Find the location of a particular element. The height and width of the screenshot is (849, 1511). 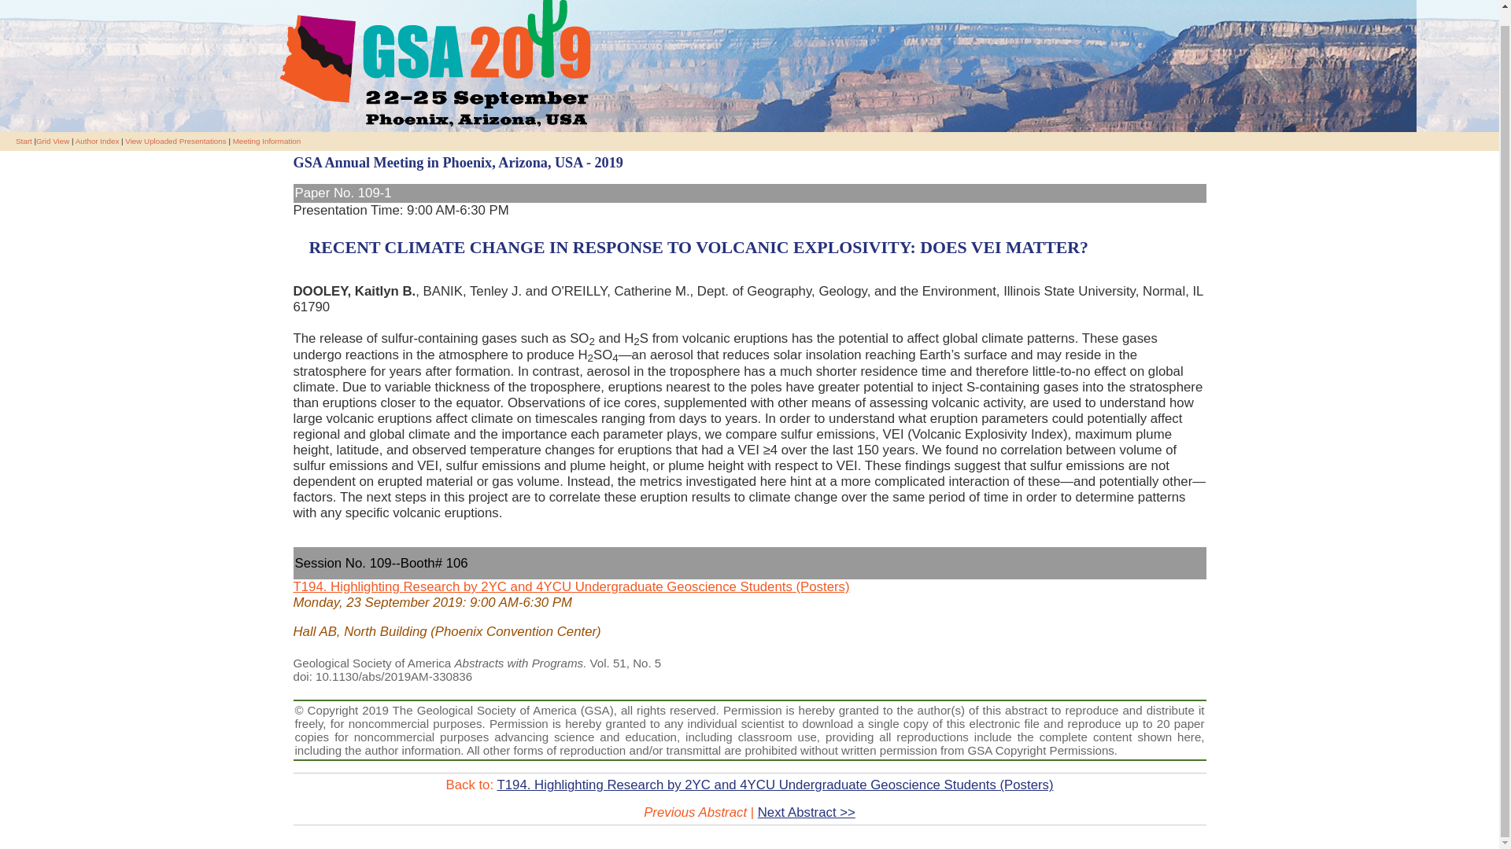

View Uploaded Presentations is located at coordinates (175, 140).